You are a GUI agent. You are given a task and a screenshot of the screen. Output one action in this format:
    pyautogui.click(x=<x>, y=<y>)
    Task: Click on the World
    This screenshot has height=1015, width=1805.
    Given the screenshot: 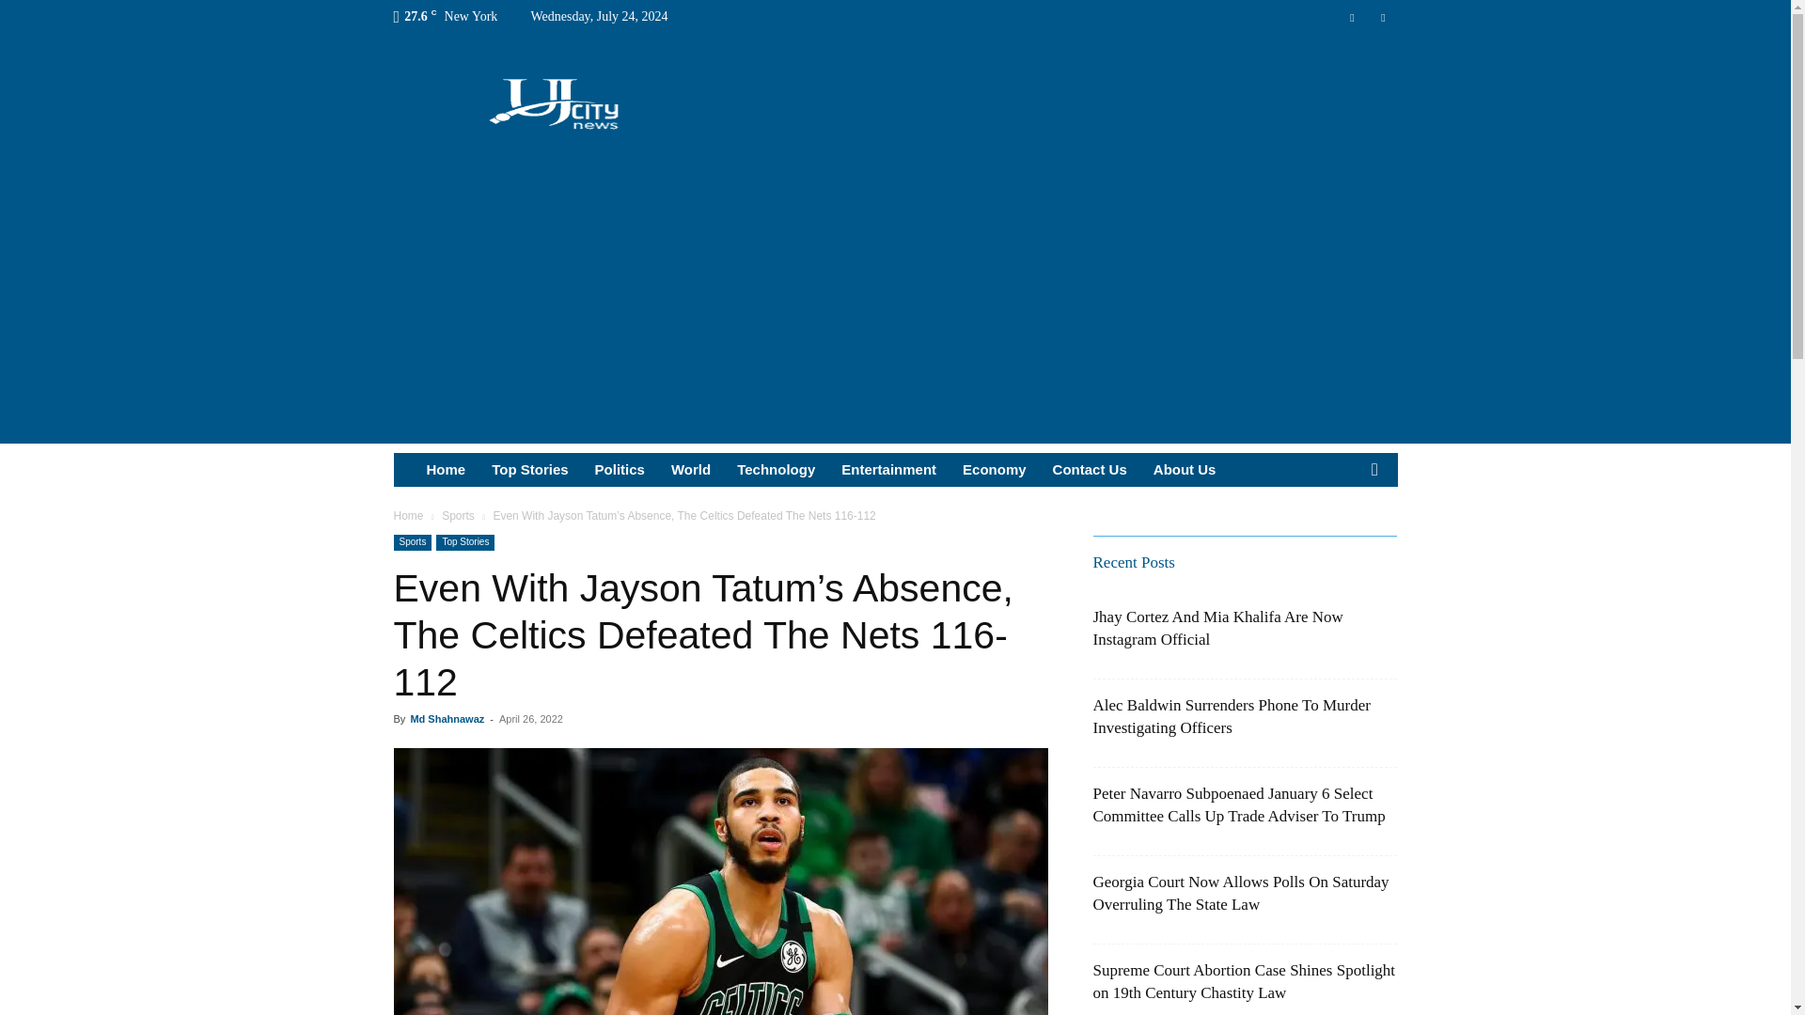 What is the action you would take?
    pyautogui.click(x=690, y=470)
    